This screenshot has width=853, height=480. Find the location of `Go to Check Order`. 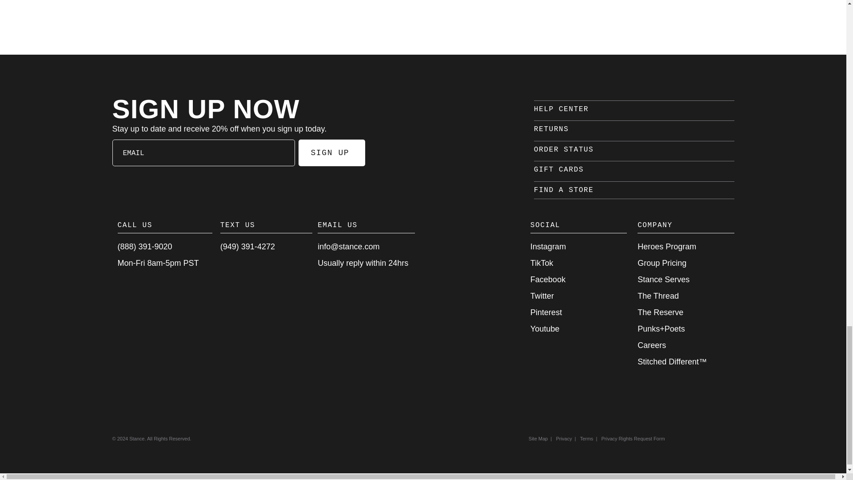

Go to Check Order is located at coordinates (563, 149).